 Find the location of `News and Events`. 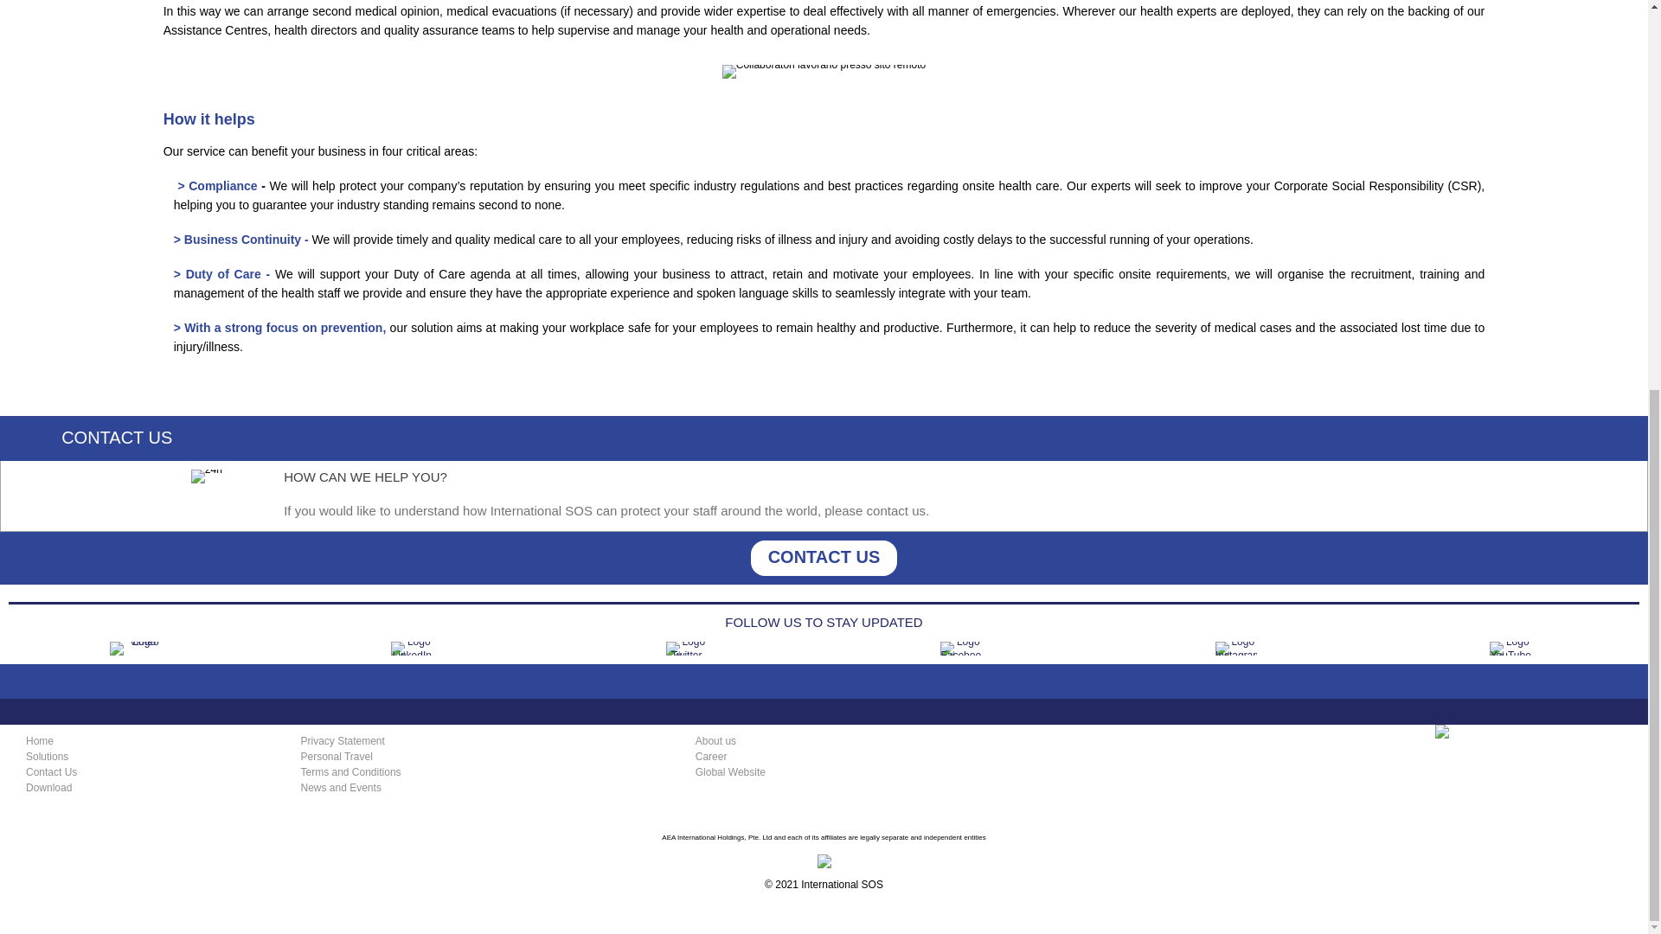

News and Events is located at coordinates (341, 787).